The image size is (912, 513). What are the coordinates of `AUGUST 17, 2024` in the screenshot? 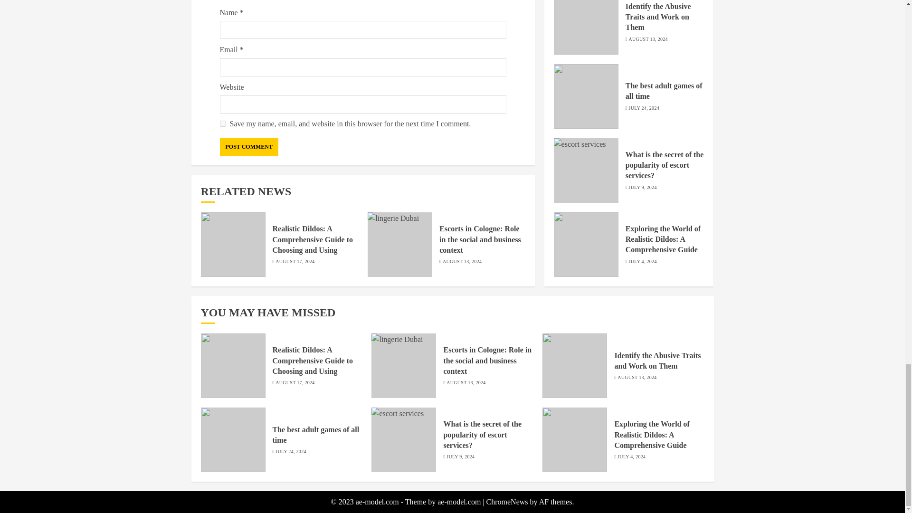 It's located at (294, 262).